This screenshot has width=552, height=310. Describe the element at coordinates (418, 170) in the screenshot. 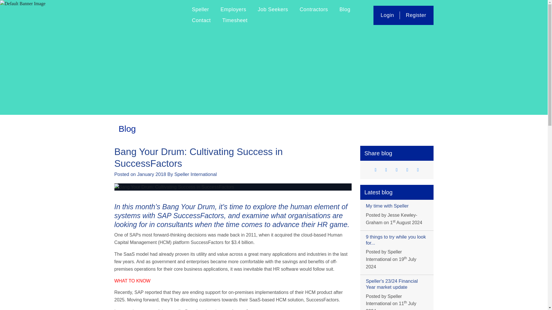

I see `send on Whatsapp` at that location.